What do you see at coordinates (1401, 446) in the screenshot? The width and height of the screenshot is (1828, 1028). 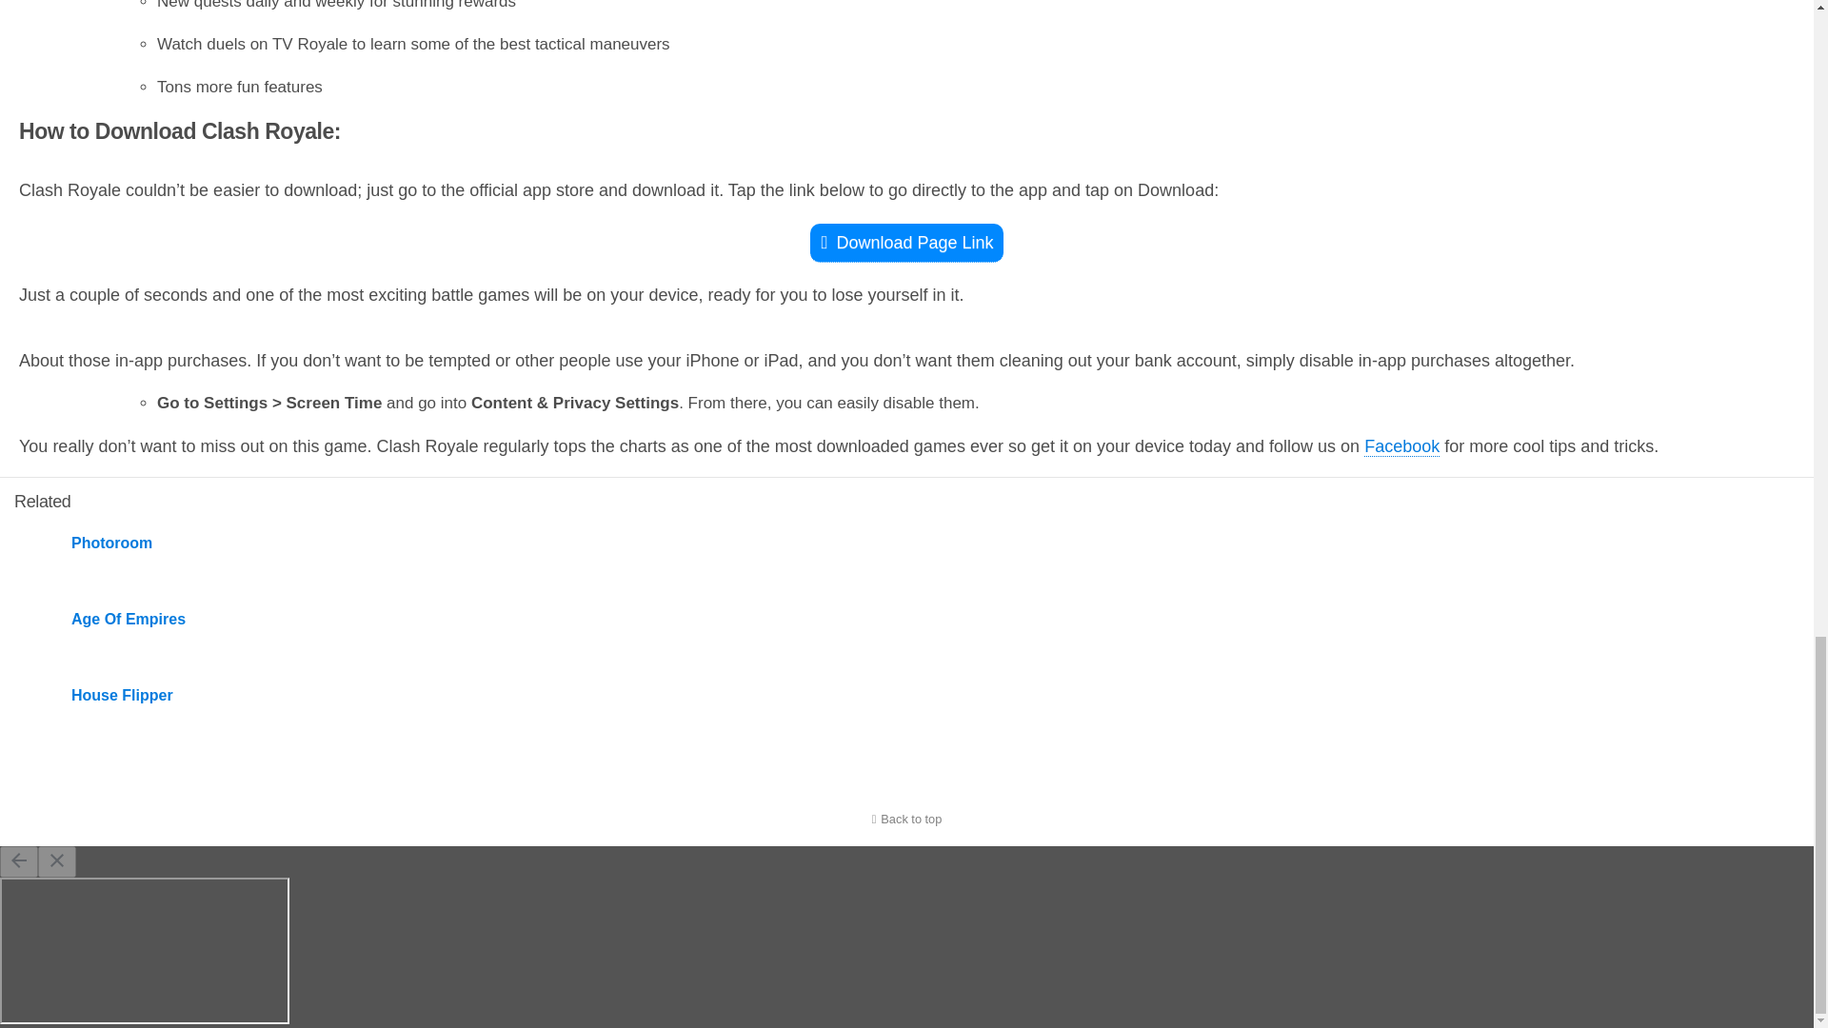 I see `Facebook` at bounding box center [1401, 446].